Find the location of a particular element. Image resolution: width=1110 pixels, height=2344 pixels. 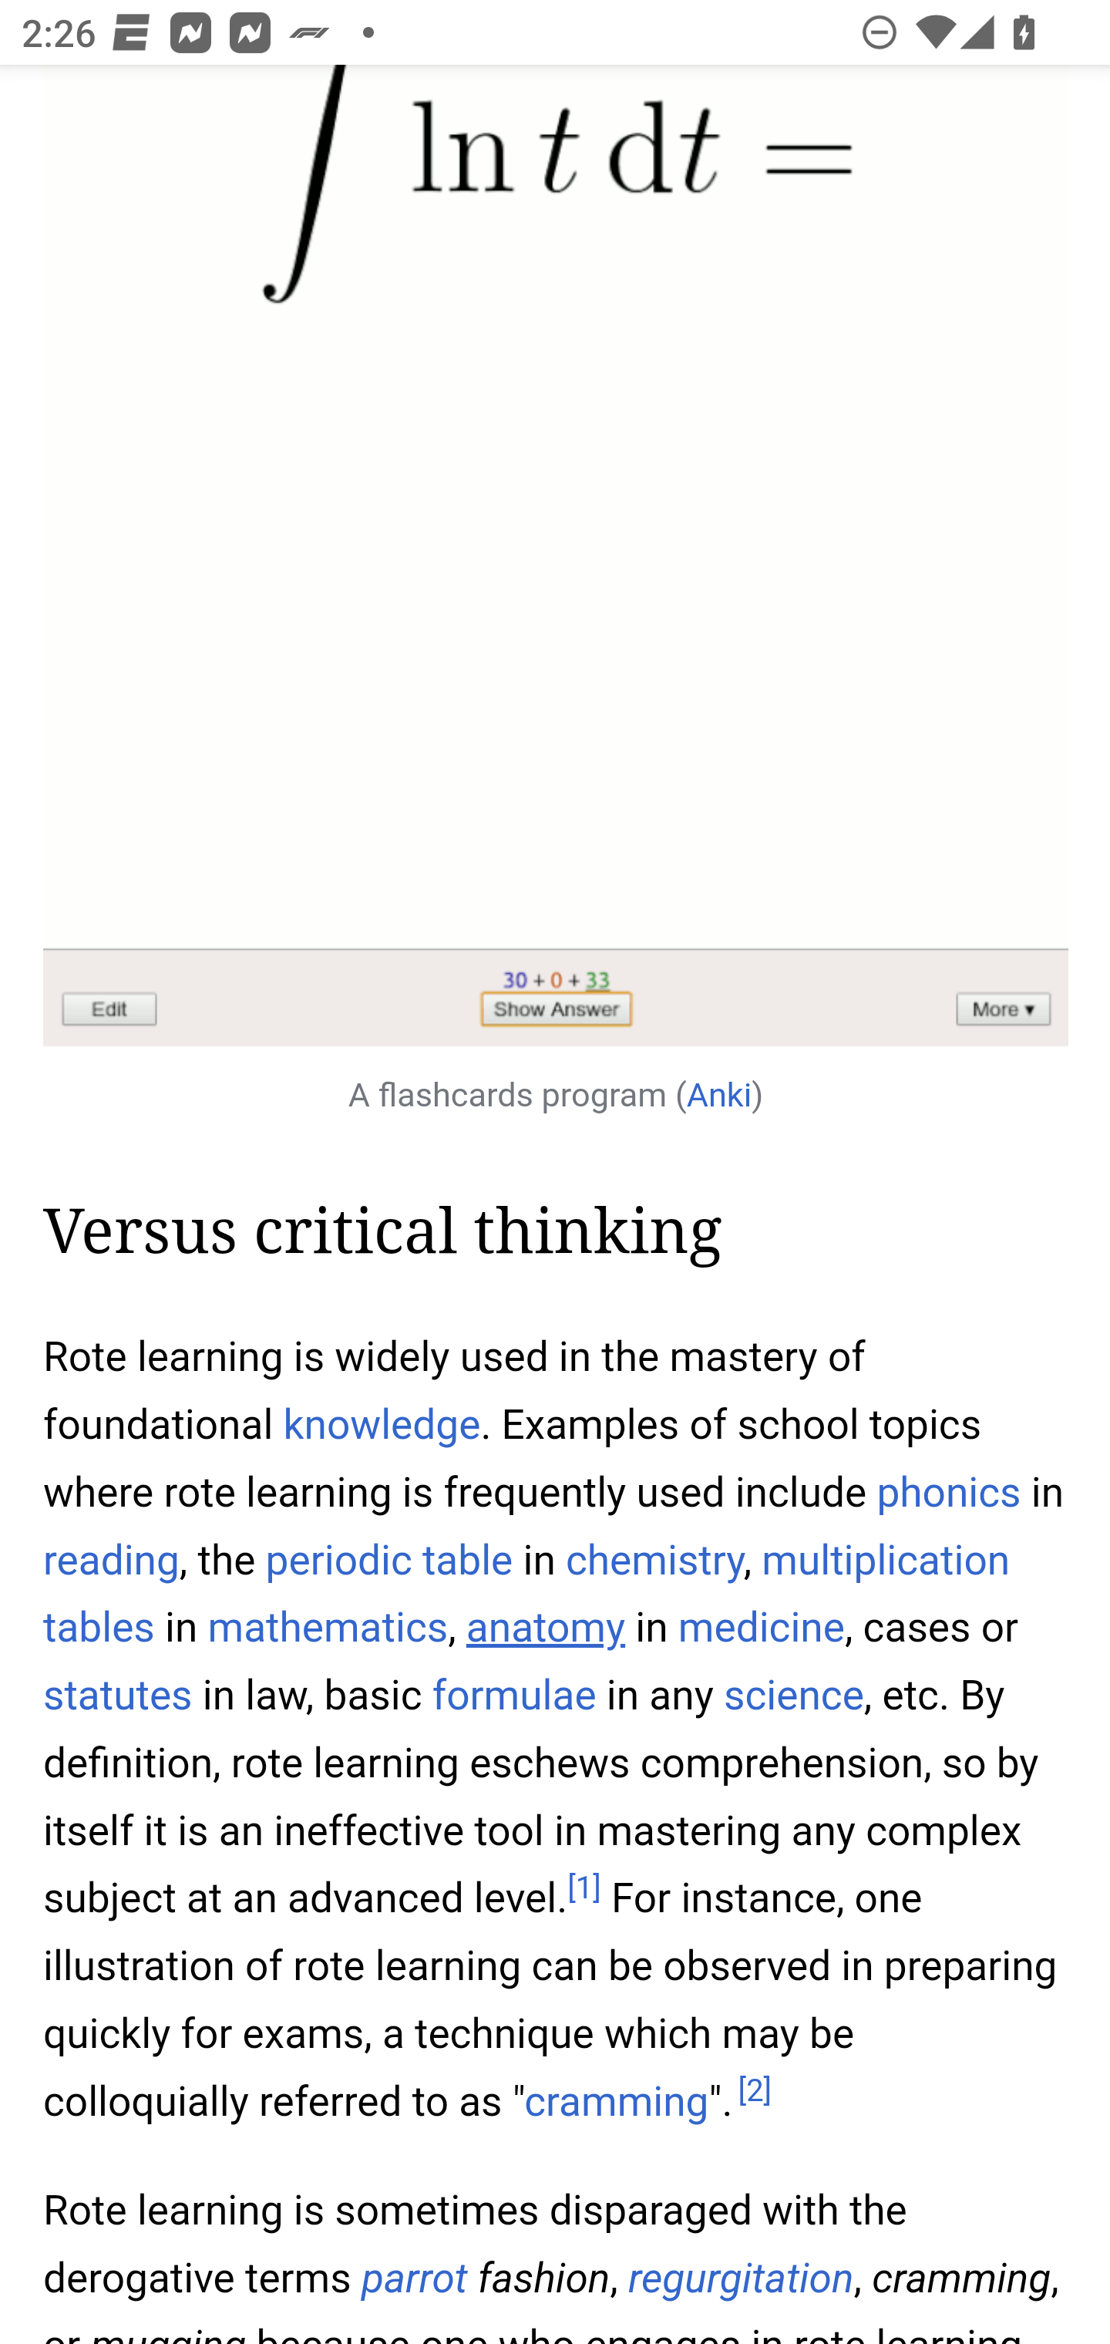

mathematics is located at coordinates (328, 1628).